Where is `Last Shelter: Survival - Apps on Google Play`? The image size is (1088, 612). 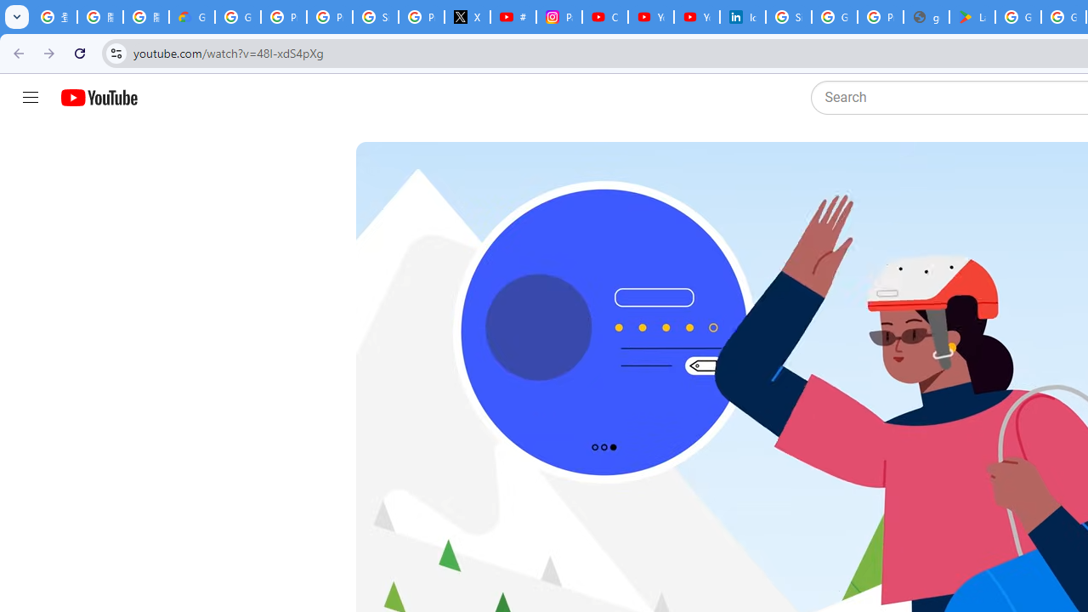 Last Shelter: Survival - Apps on Google Play is located at coordinates (972, 17).